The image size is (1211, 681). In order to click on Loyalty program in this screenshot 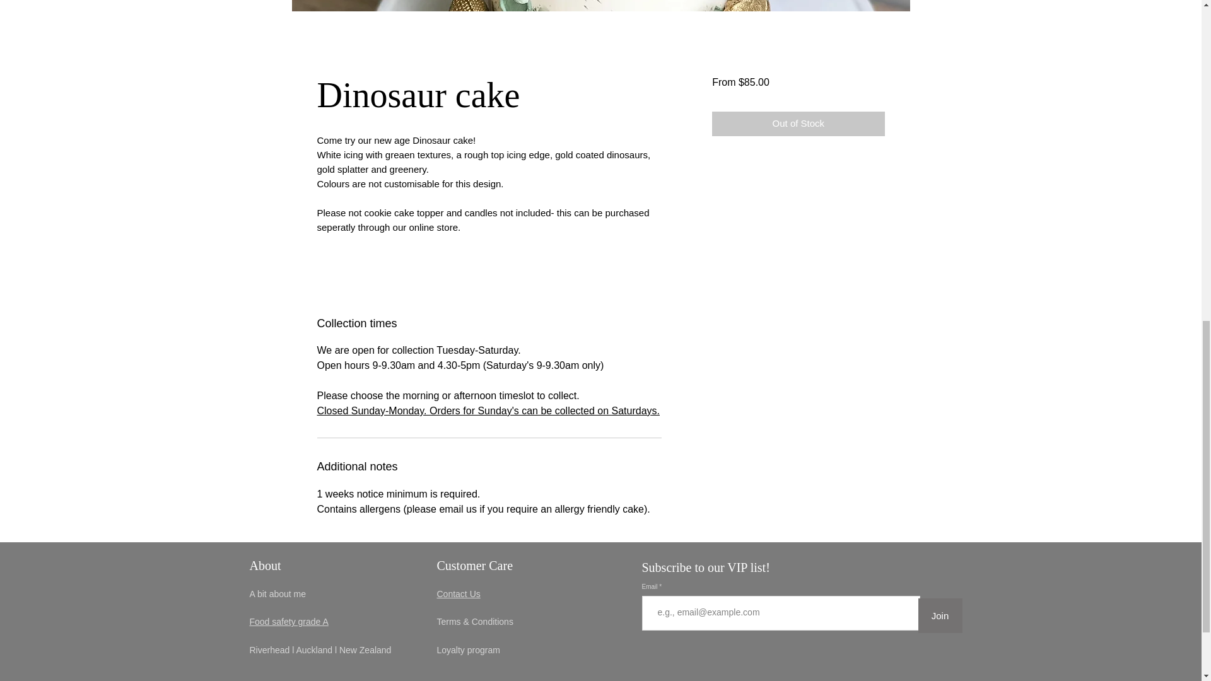, I will do `click(467, 649)`.